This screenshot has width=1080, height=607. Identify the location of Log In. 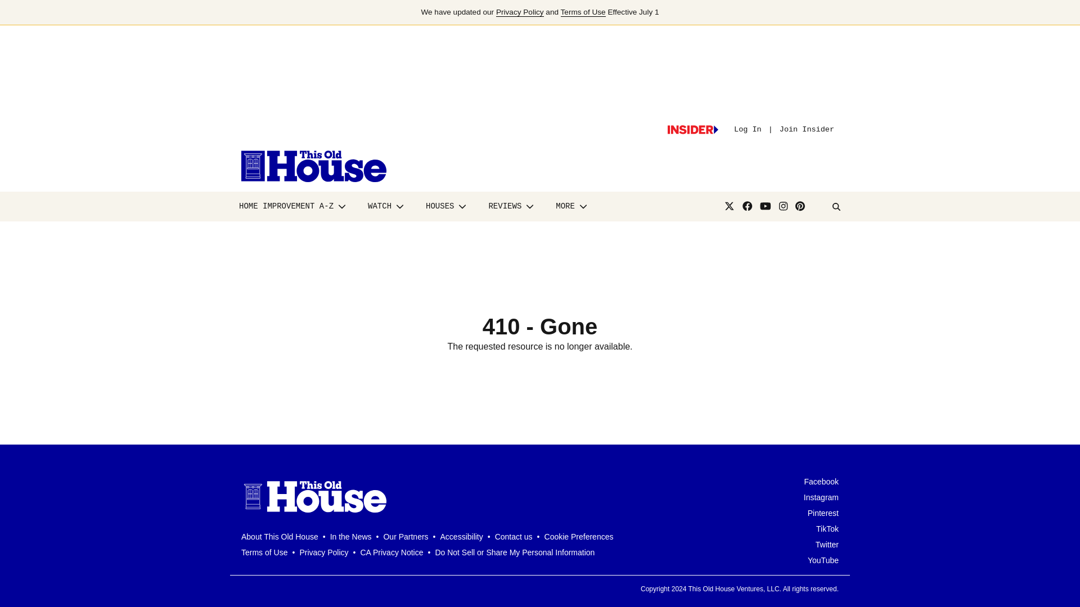
(748, 129).